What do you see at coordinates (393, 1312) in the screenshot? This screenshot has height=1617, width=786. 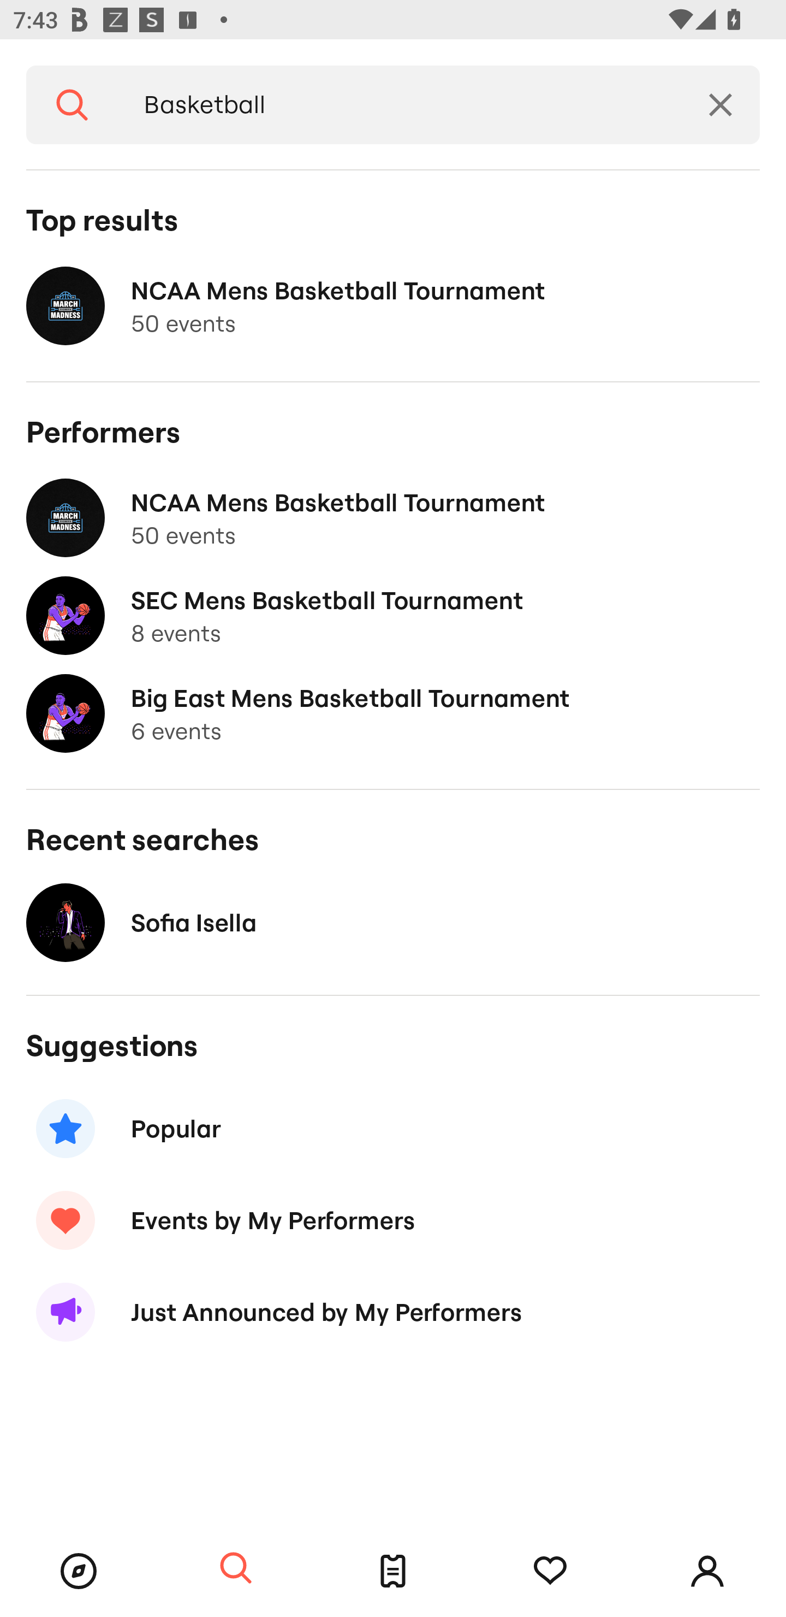 I see `Just Announced by My Performers` at bounding box center [393, 1312].